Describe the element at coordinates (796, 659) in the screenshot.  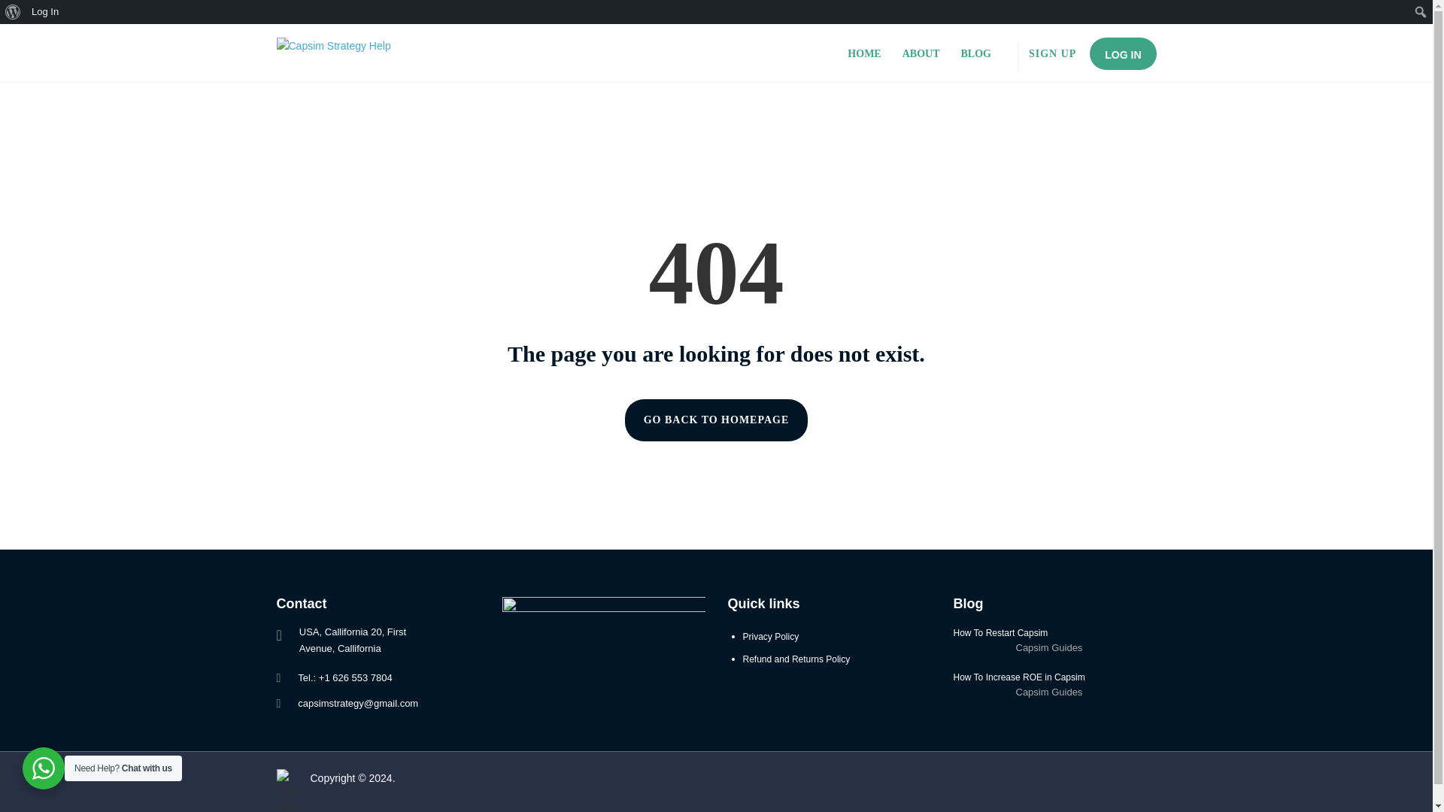
I see `Refund and Returns Policy` at that location.